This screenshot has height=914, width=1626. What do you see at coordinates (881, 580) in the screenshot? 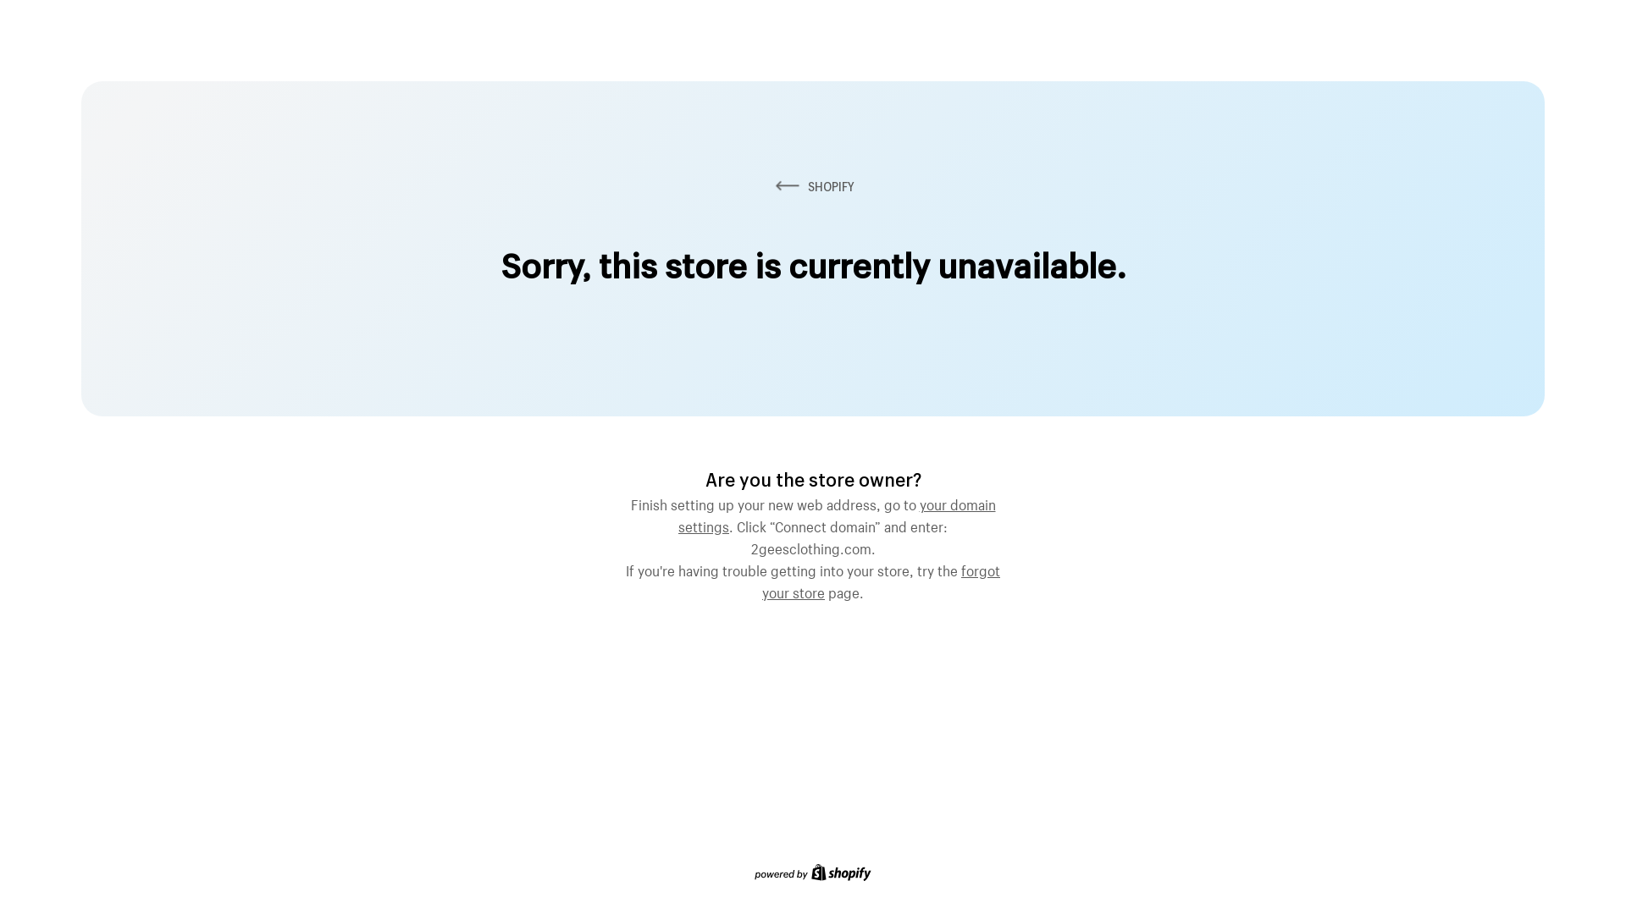
I see `forgot your store` at bounding box center [881, 580].